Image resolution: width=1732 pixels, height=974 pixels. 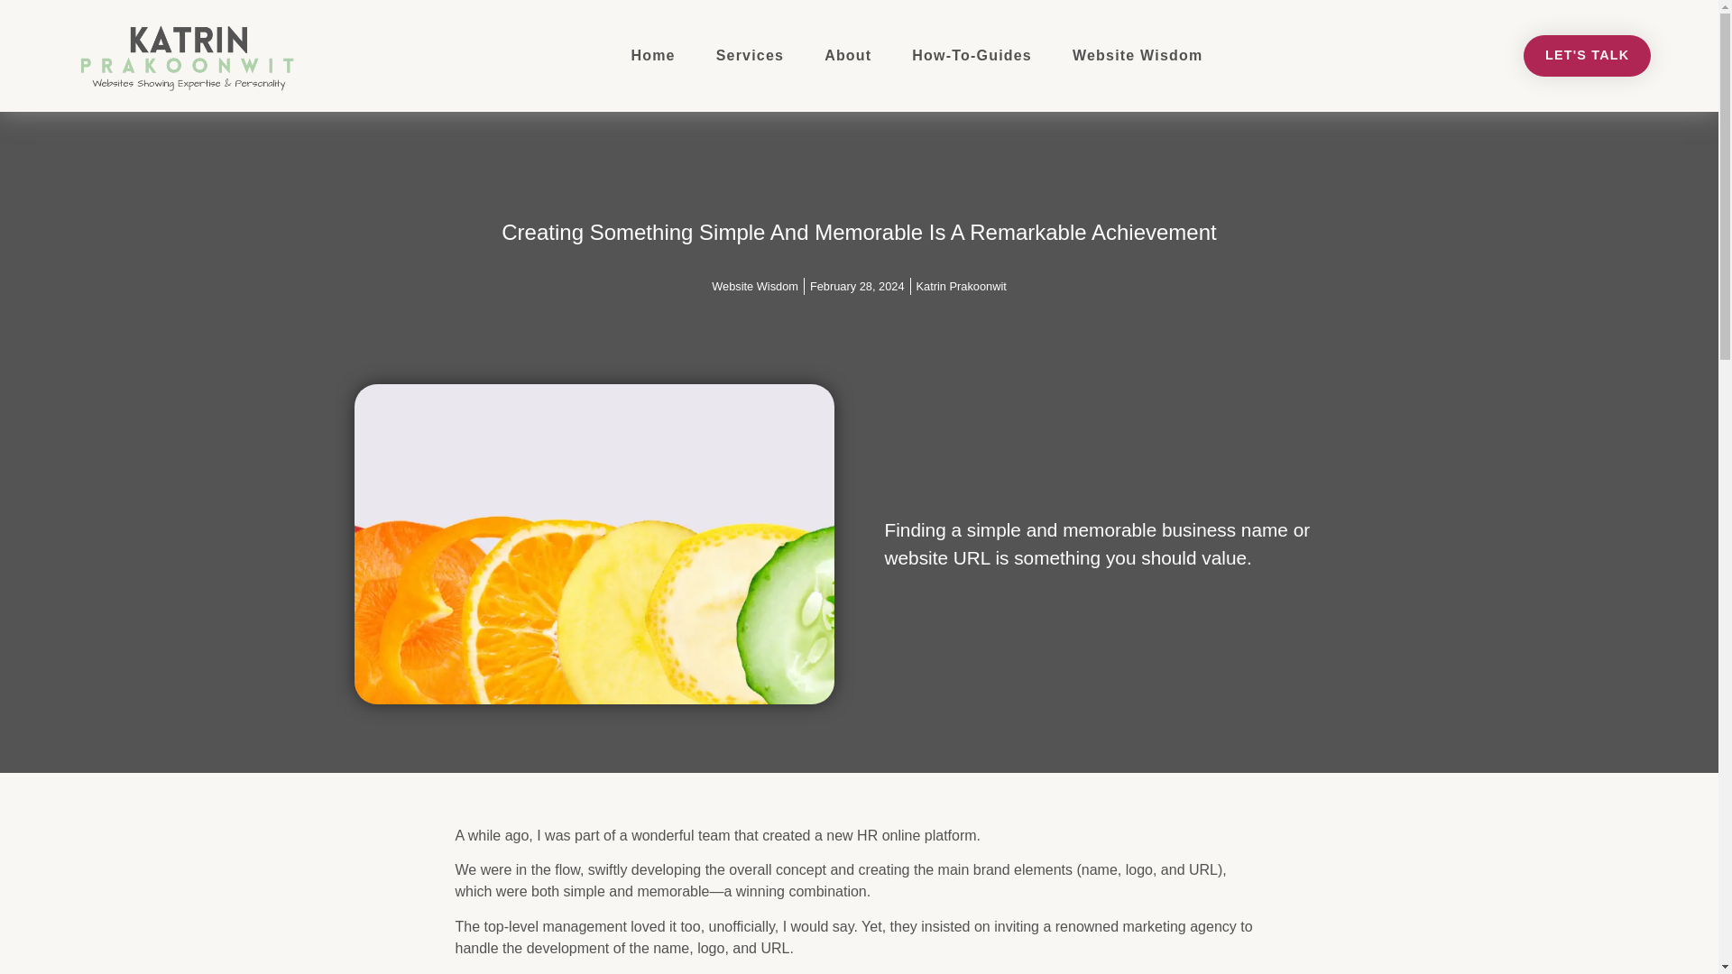 I want to click on Services, so click(x=749, y=56).